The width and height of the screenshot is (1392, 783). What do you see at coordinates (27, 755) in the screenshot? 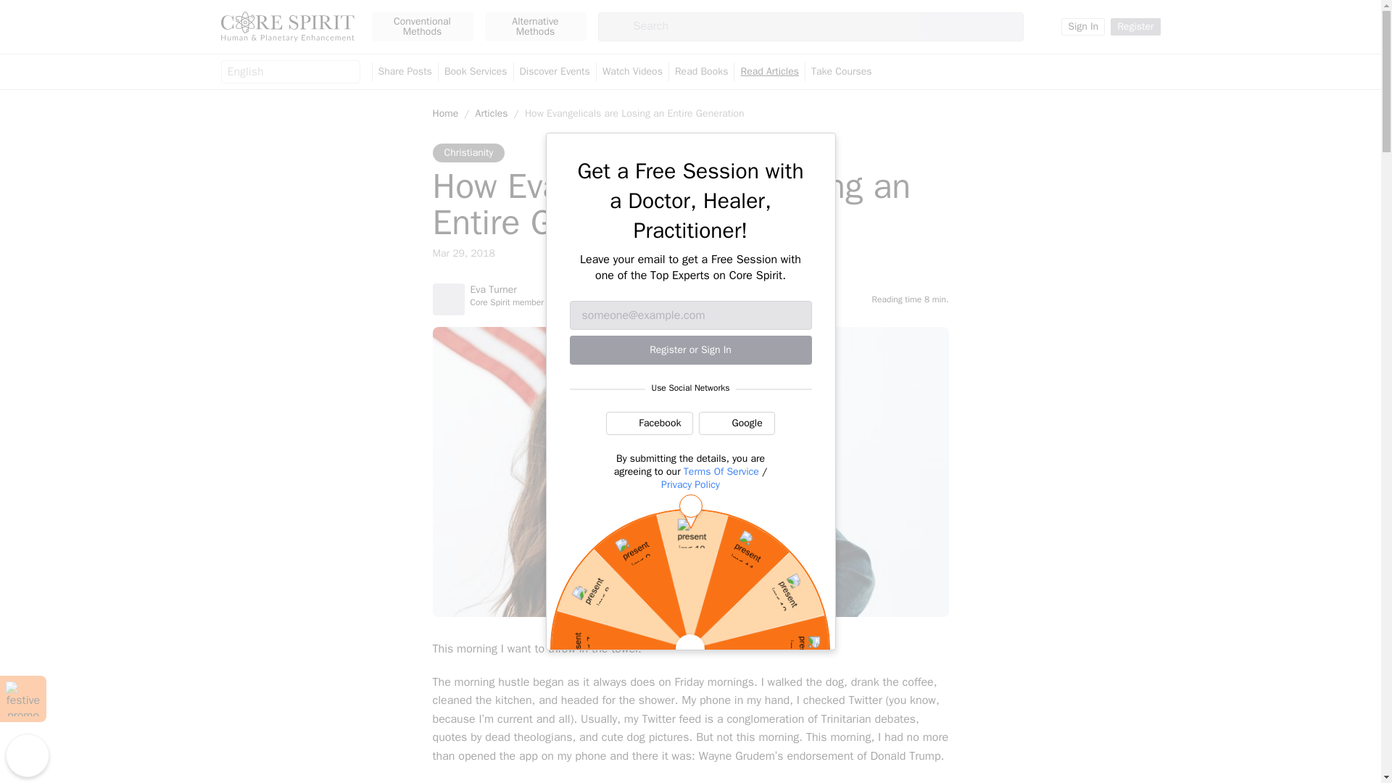
I see `Back to top` at bounding box center [27, 755].